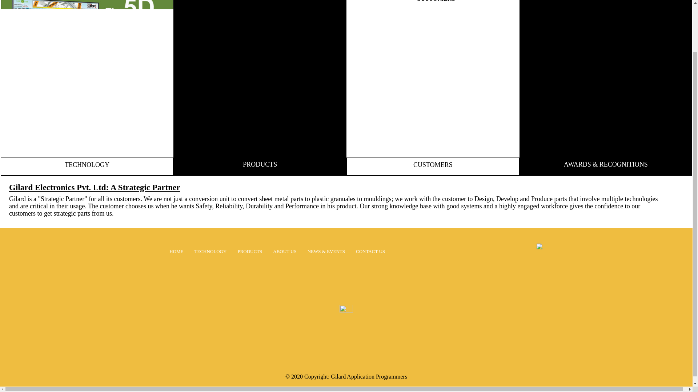 The image size is (698, 392). I want to click on CONTACT US, so click(370, 251).